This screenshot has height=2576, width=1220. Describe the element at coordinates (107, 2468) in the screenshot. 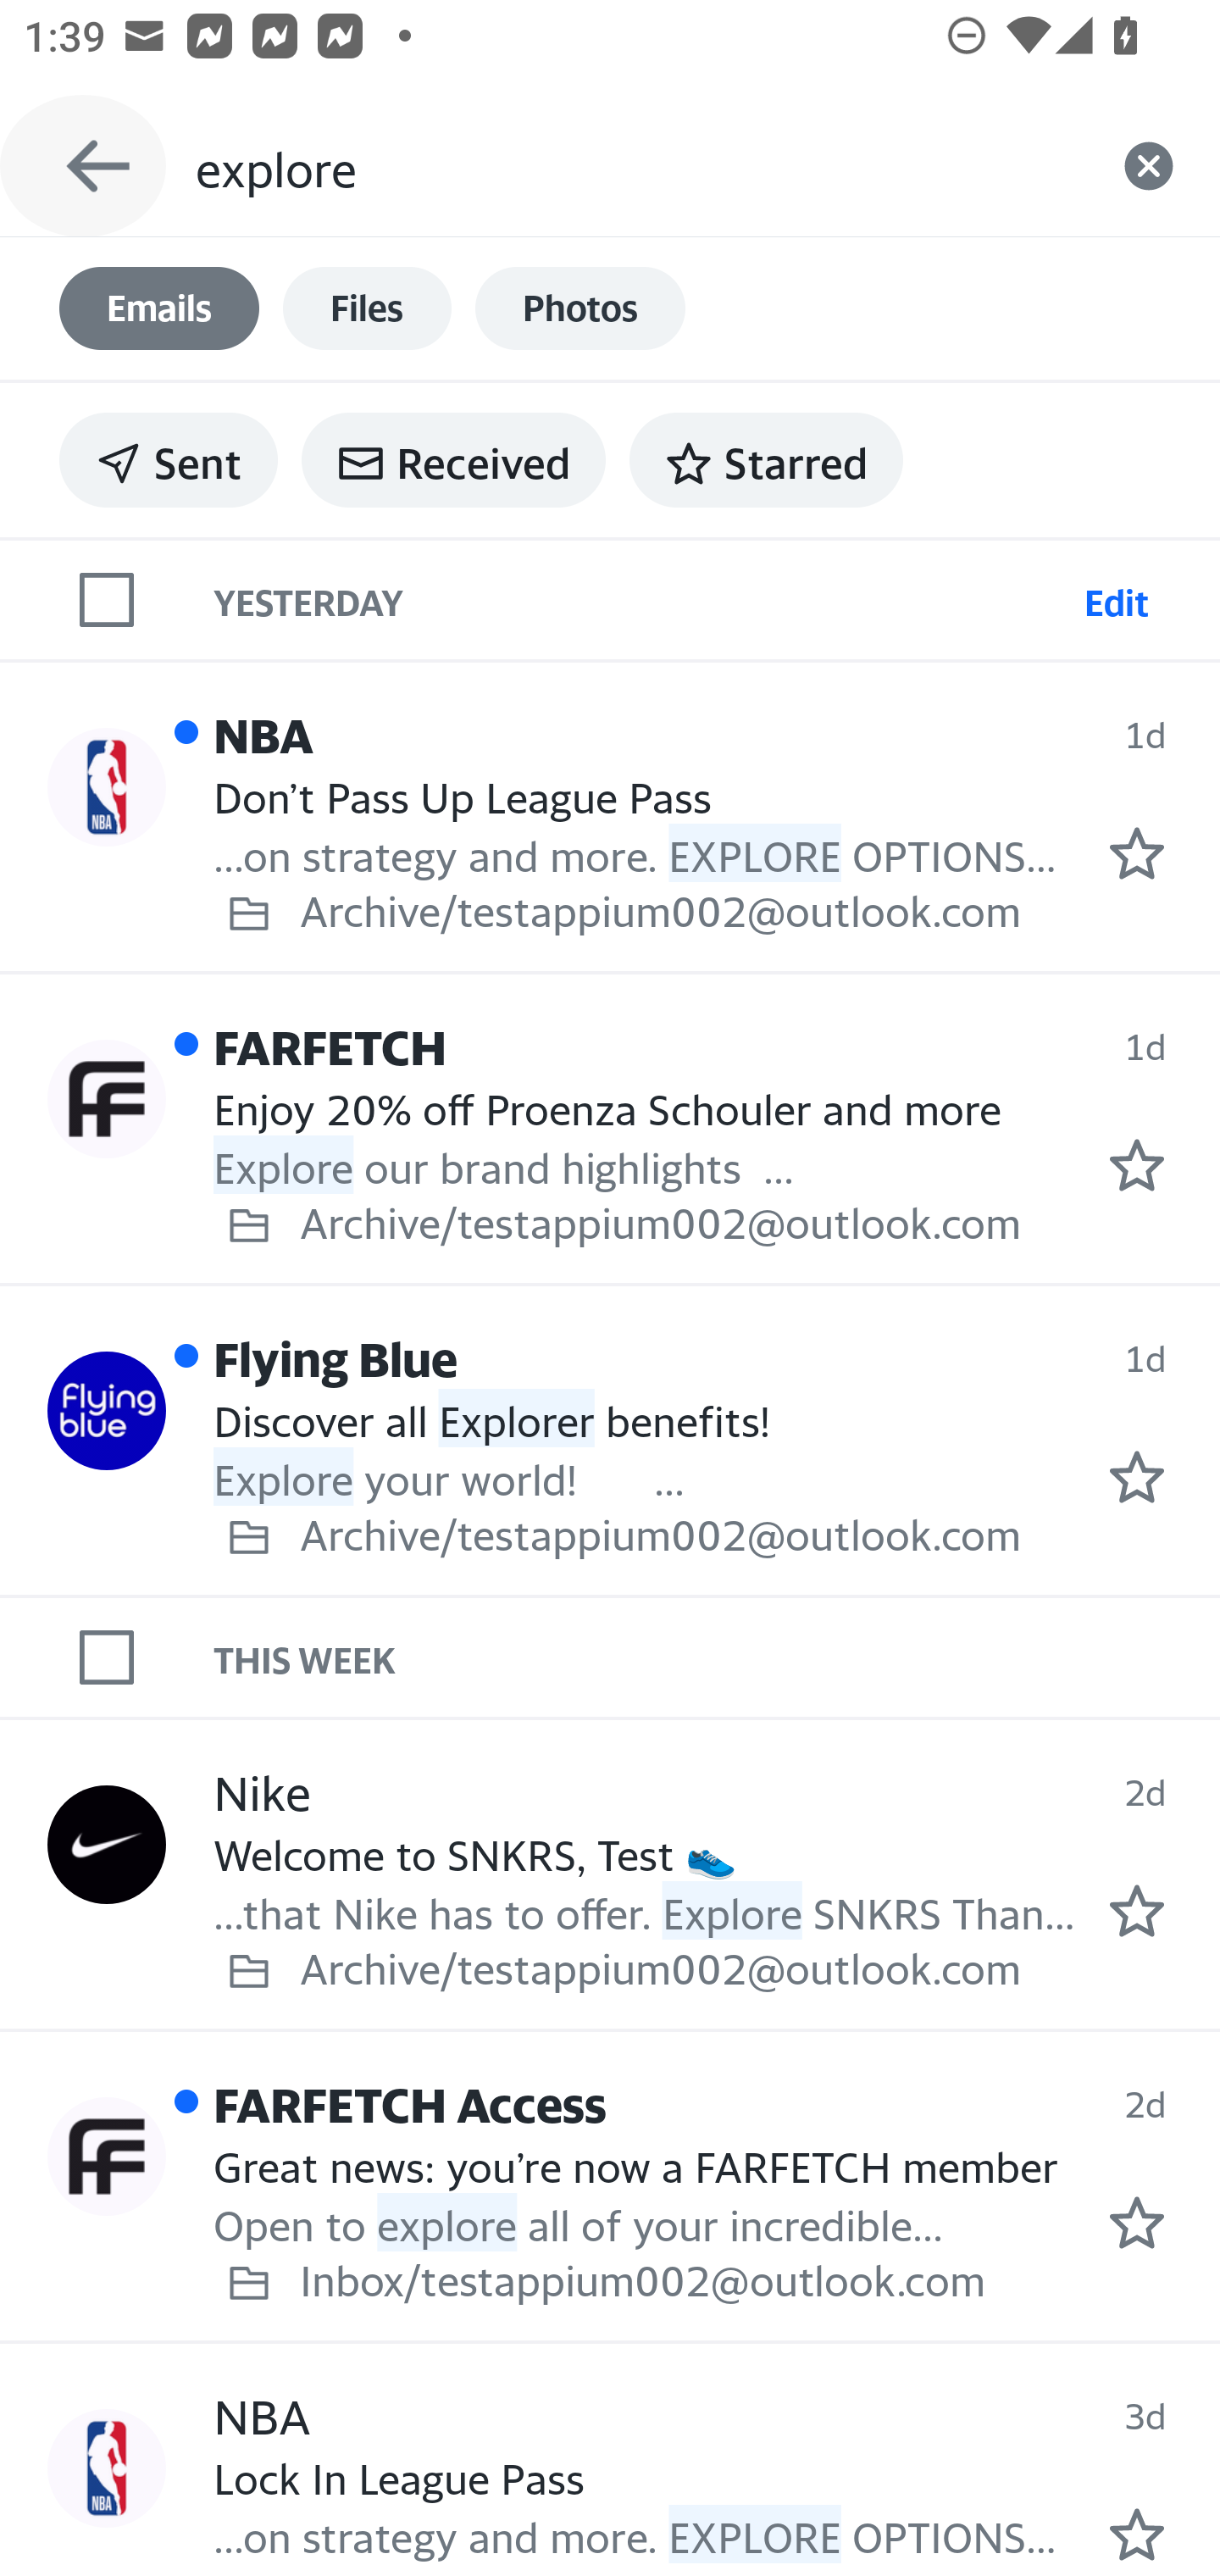

I see `Profile
NBA` at that location.